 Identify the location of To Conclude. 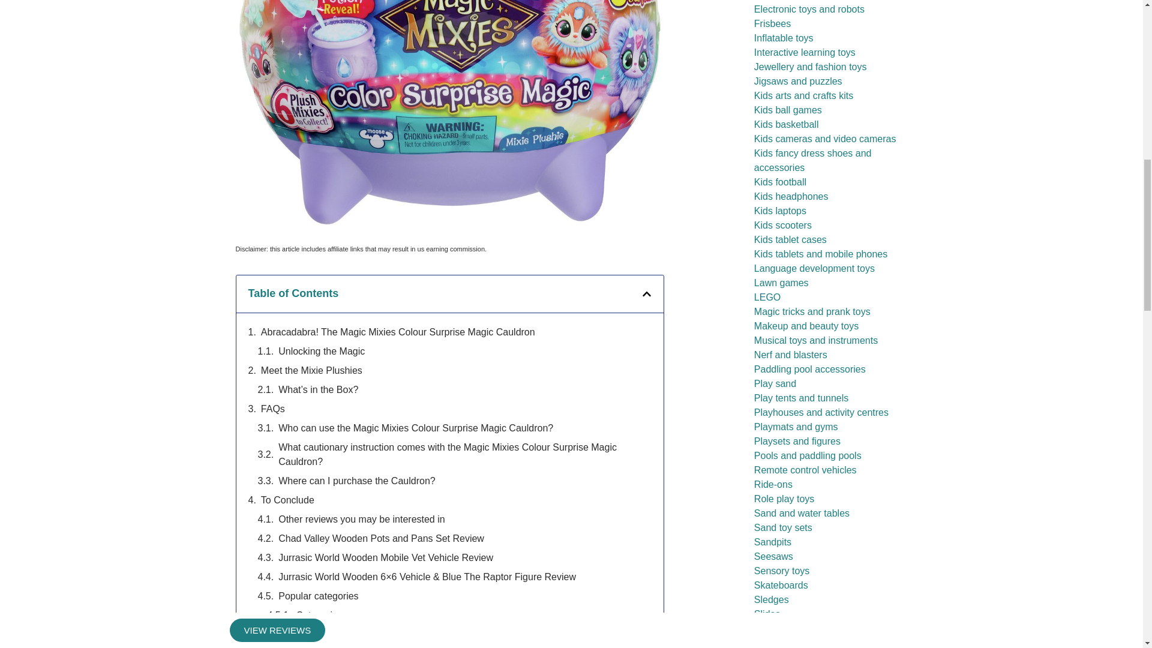
(288, 500).